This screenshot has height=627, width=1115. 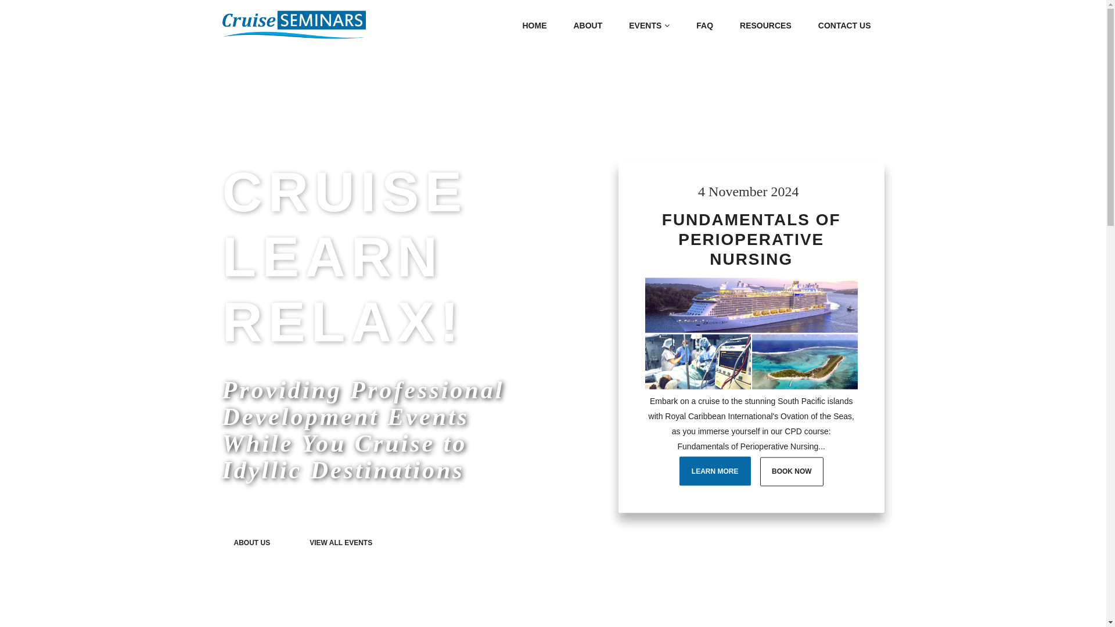 What do you see at coordinates (765, 26) in the screenshot?
I see `RESOURCES` at bounding box center [765, 26].